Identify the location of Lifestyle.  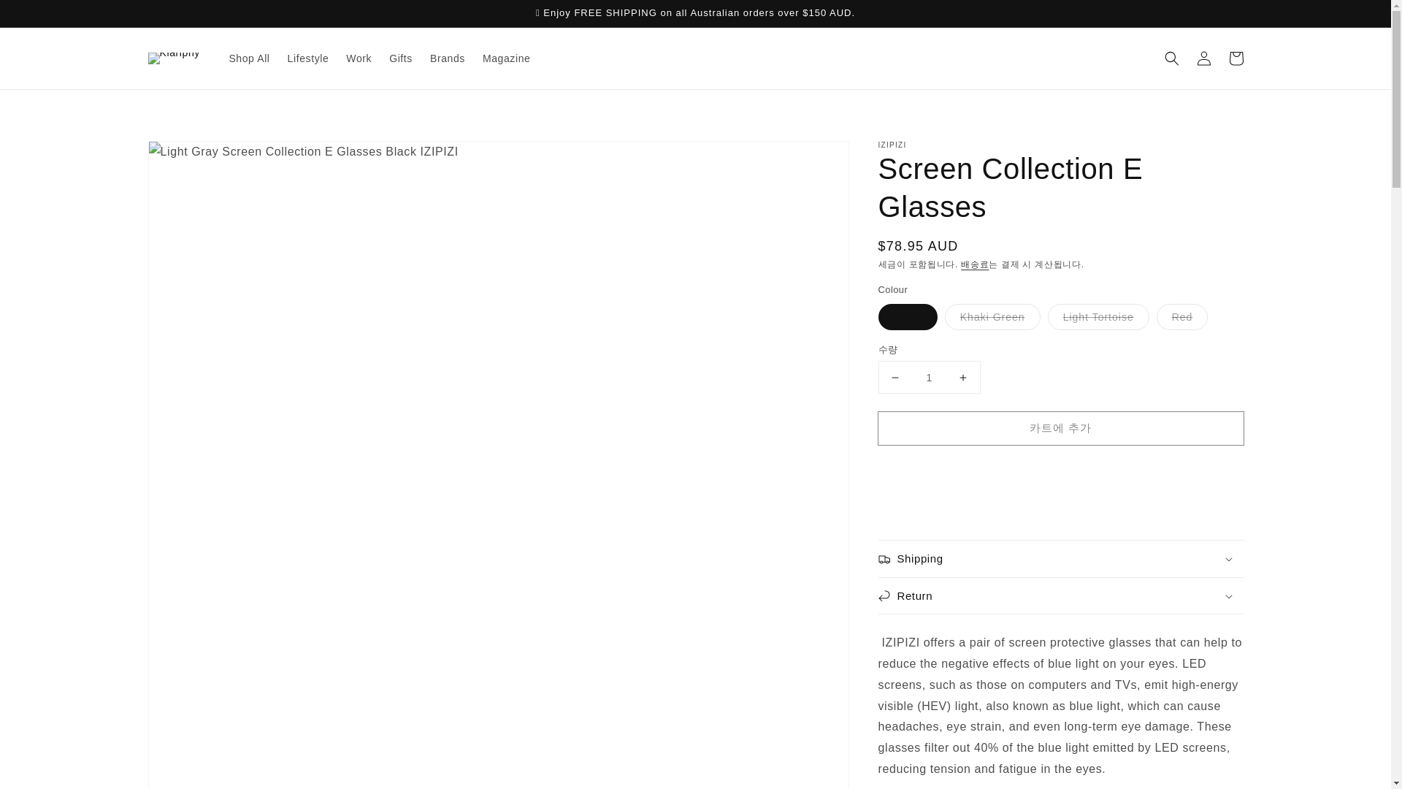
(308, 58).